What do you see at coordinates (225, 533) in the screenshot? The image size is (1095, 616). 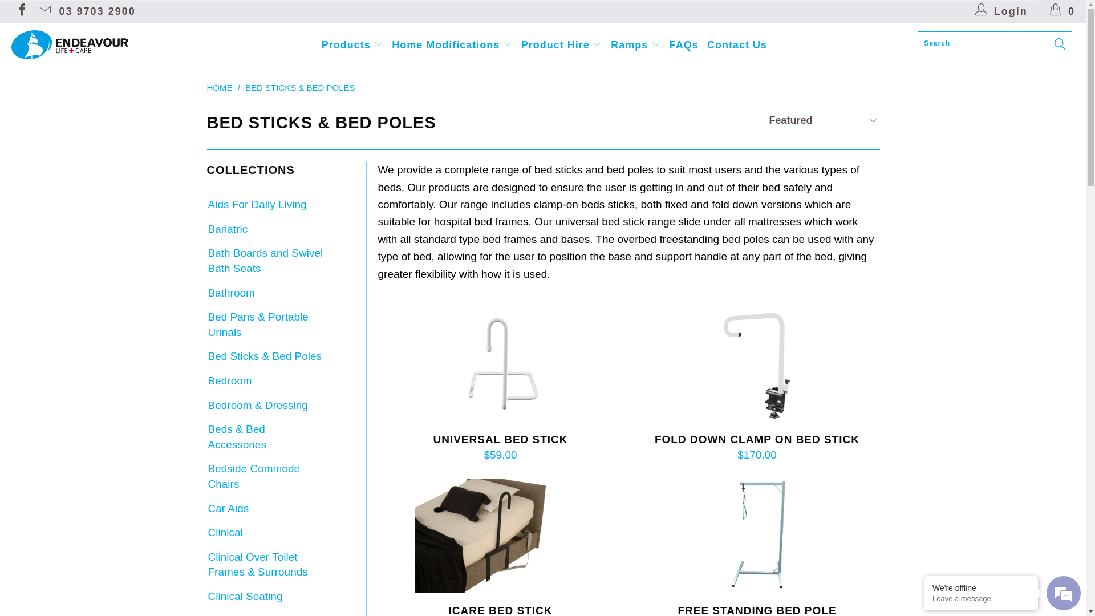 I see `Clinical` at bounding box center [225, 533].